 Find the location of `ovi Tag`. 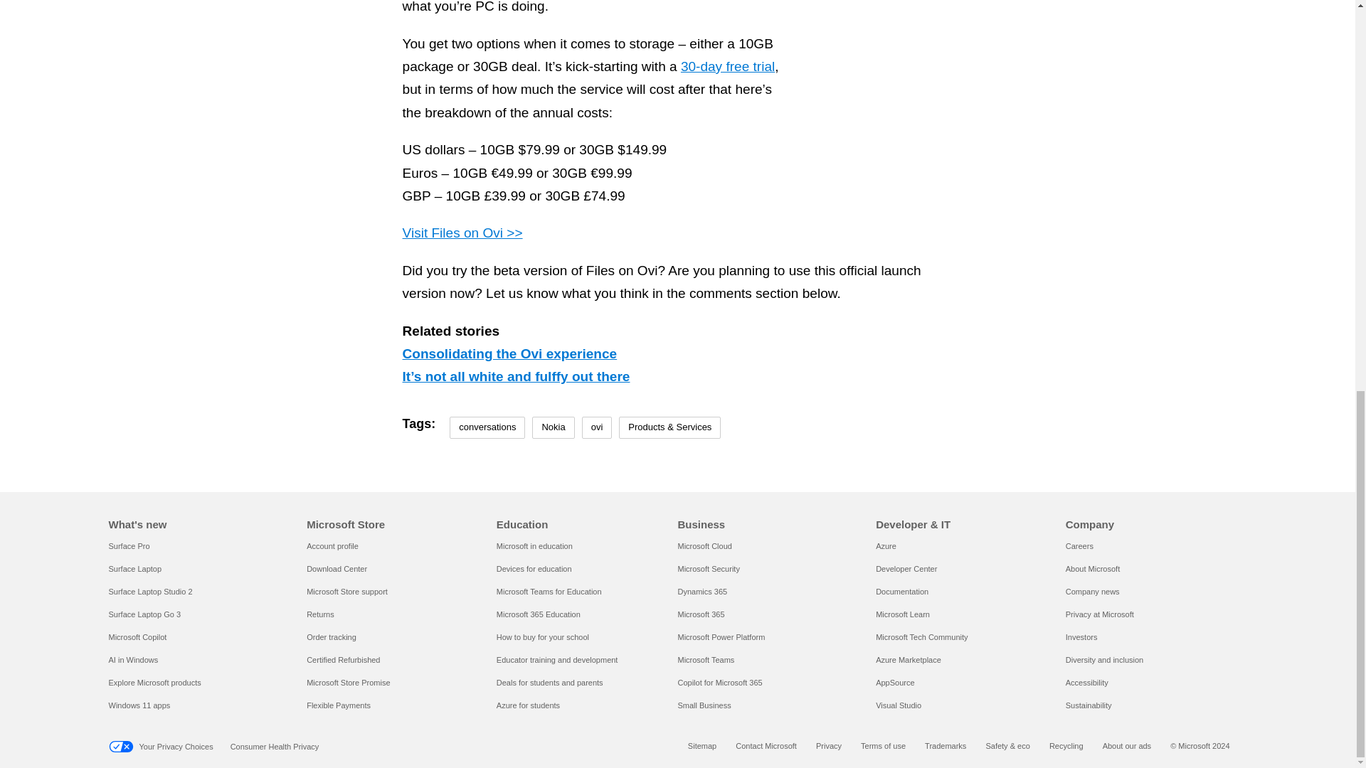

ovi Tag is located at coordinates (596, 427).